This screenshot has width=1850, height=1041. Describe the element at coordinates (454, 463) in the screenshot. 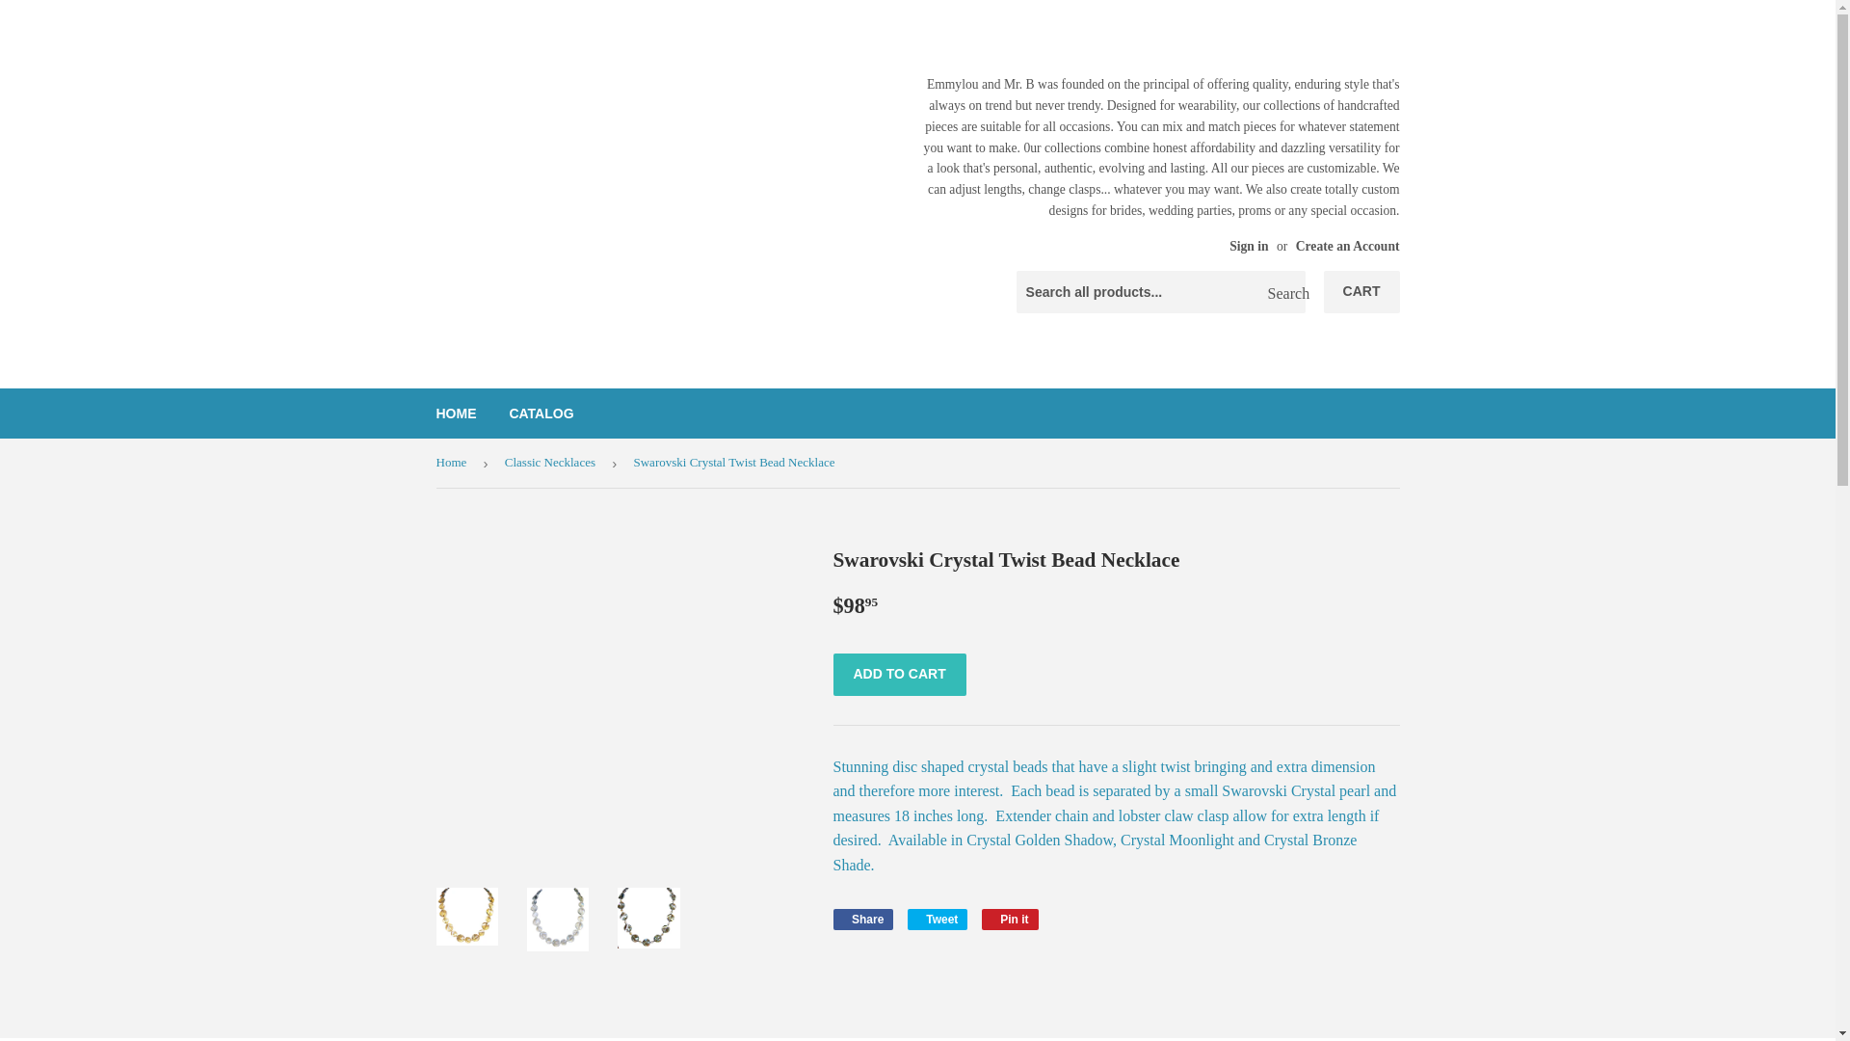

I see `Search` at that location.